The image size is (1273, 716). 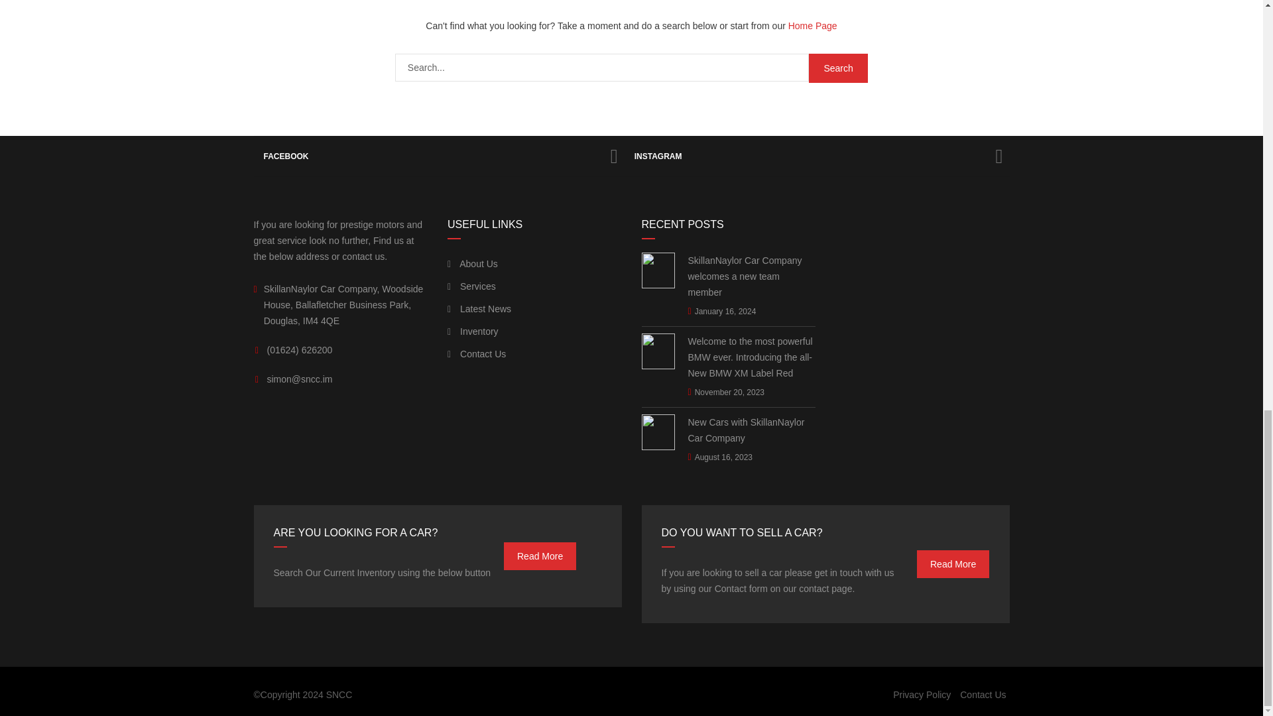 What do you see at coordinates (339, 695) in the screenshot?
I see `SNCC` at bounding box center [339, 695].